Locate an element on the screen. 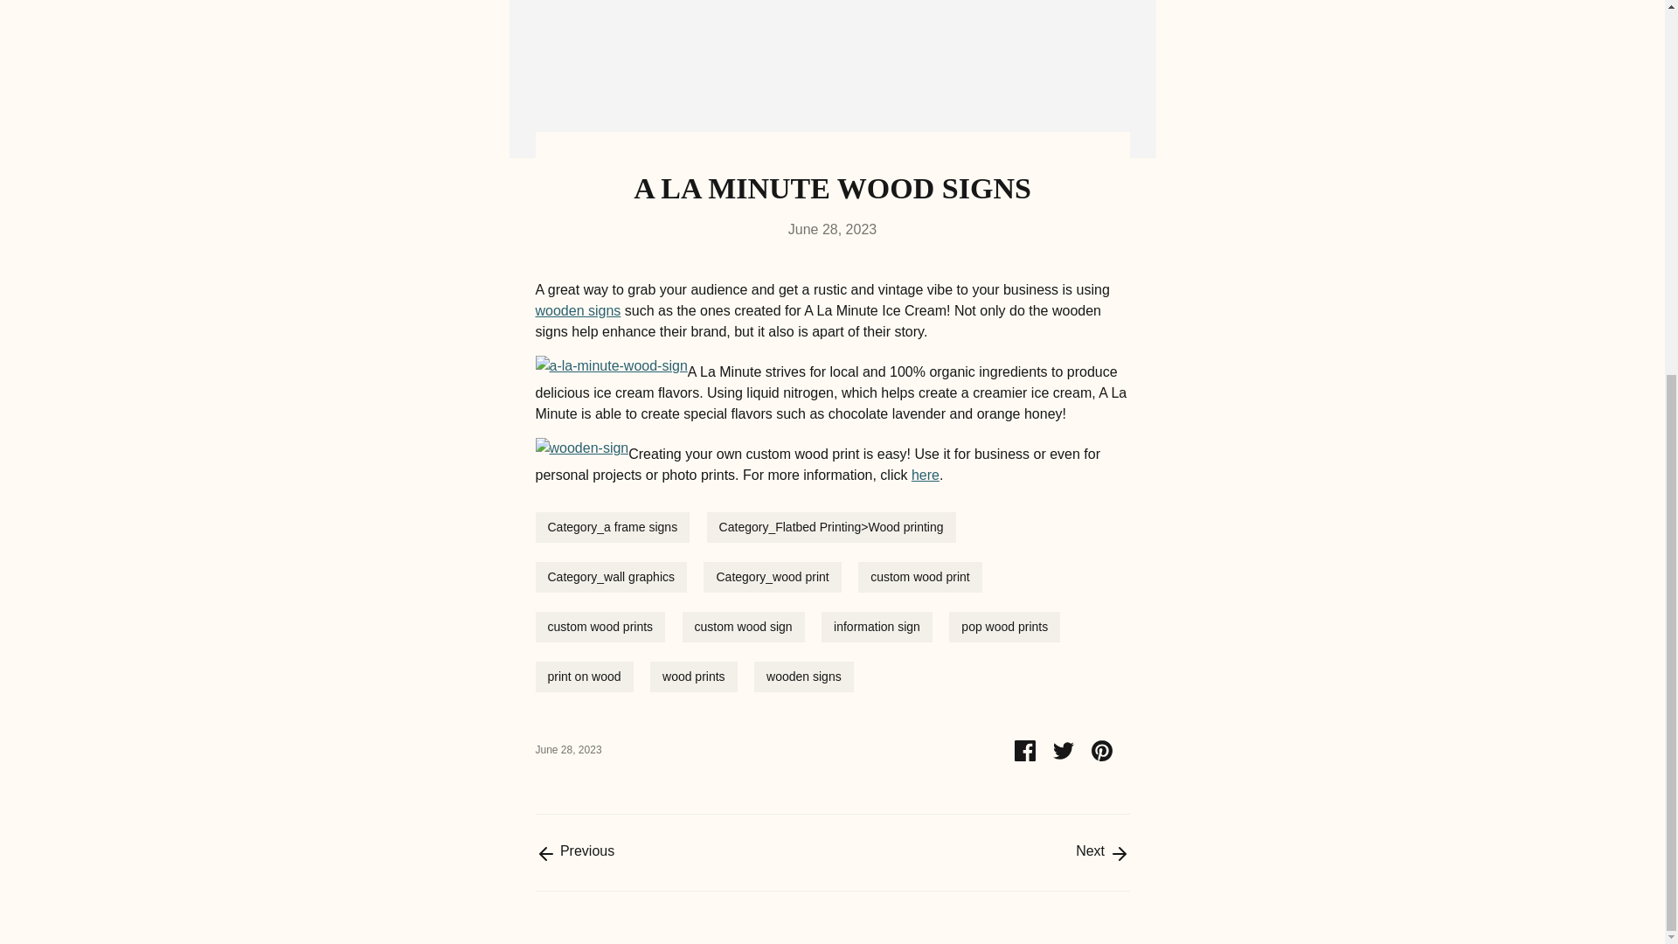  PayPal is located at coordinates (1478, 275).